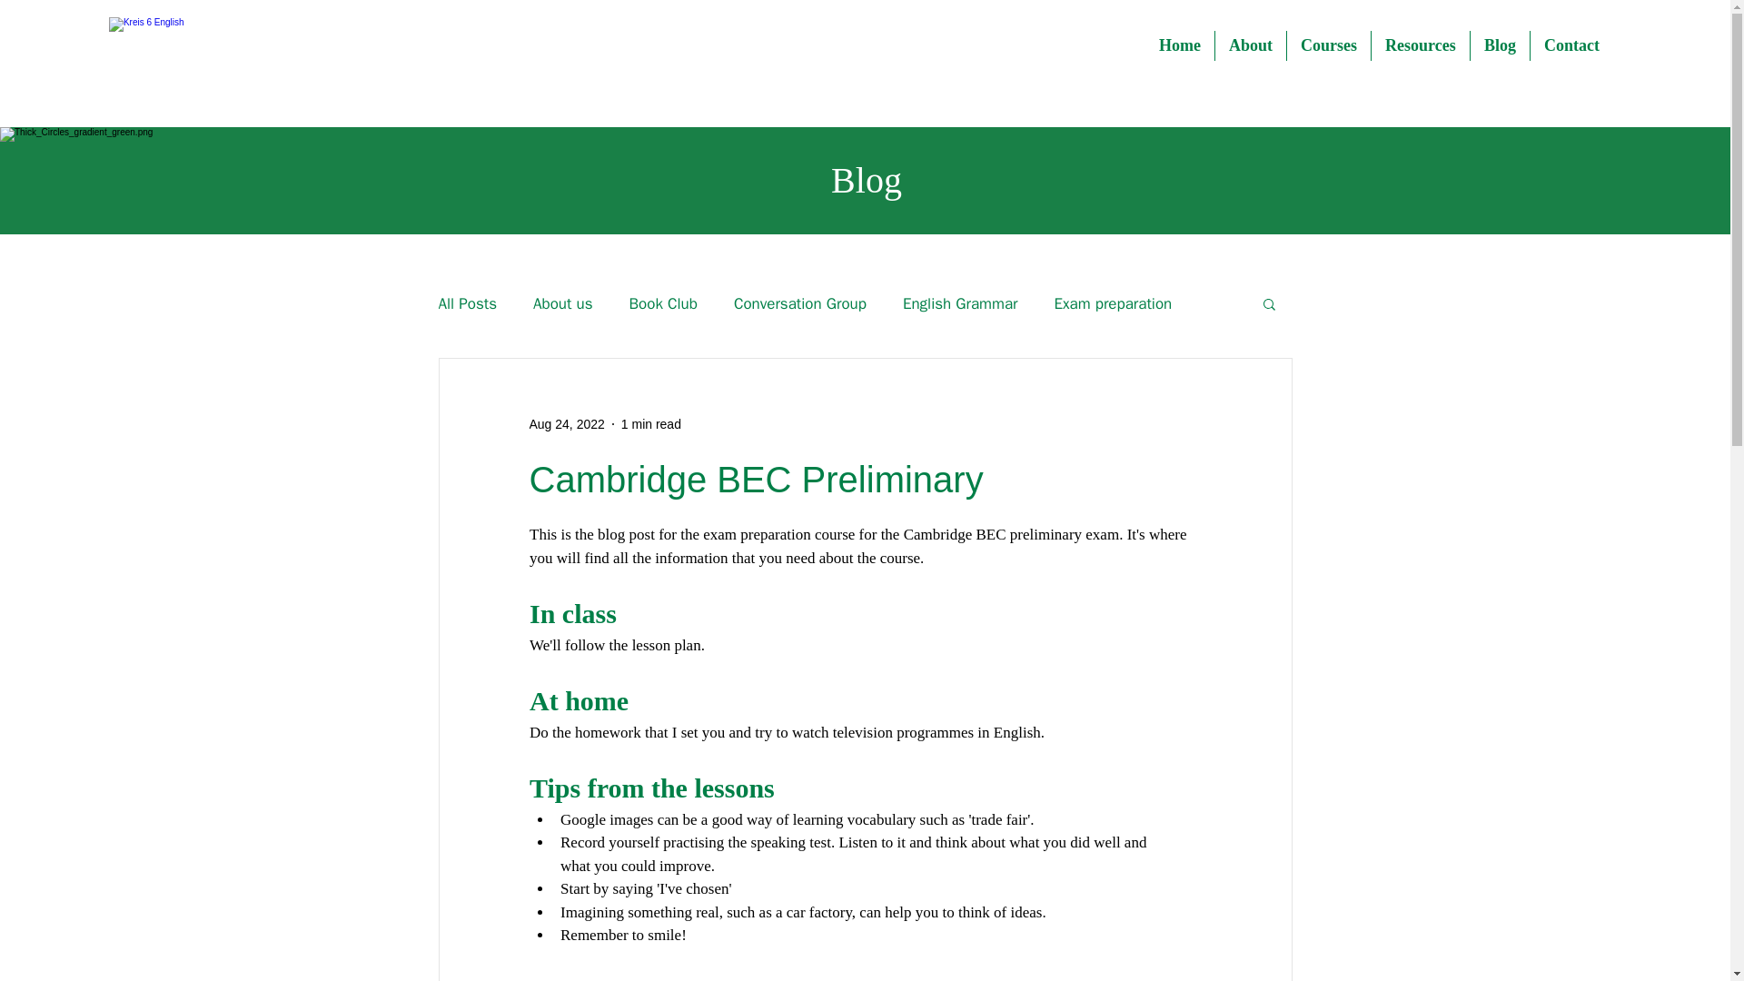 This screenshot has height=981, width=1744. What do you see at coordinates (1179, 45) in the screenshot?
I see `Home` at bounding box center [1179, 45].